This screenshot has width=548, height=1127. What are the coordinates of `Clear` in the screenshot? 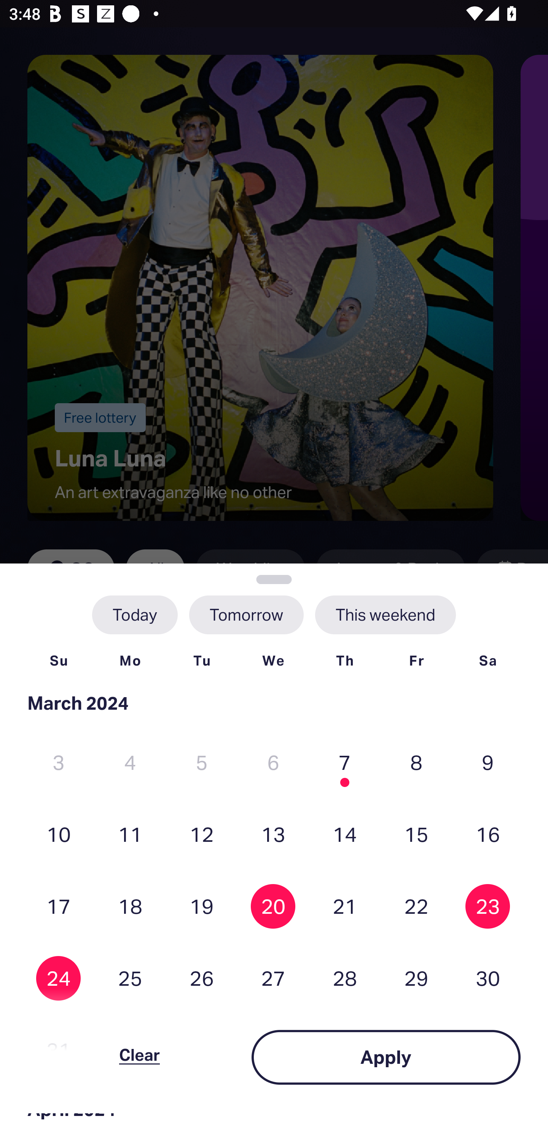 It's located at (139, 1057).